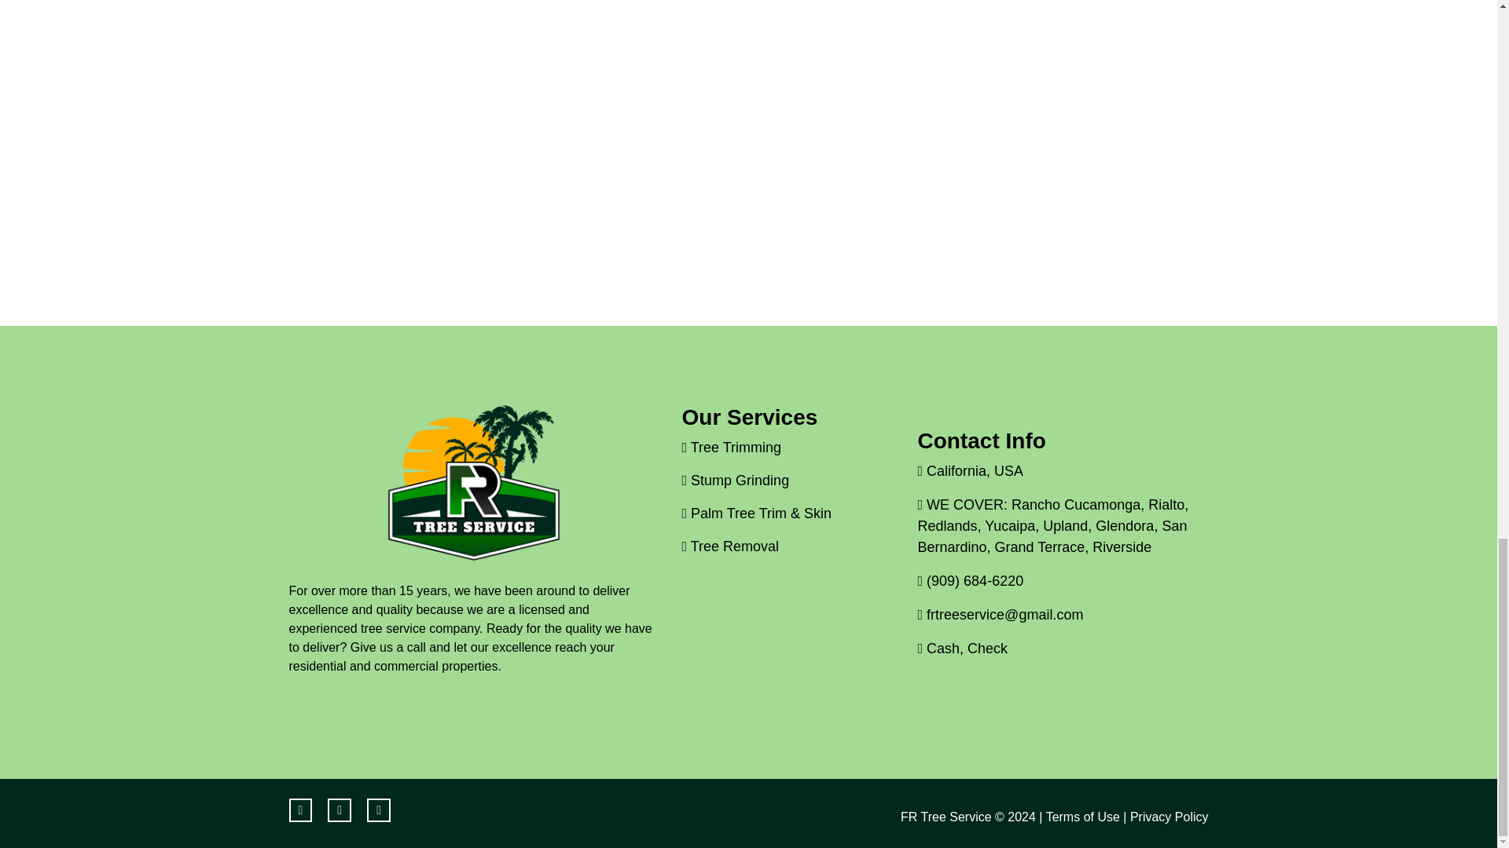 Image resolution: width=1509 pixels, height=848 pixels. What do you see at coordinates (731, 546) in the screenshot?
I see `Tree Removal` at bounding box center [731, 546].